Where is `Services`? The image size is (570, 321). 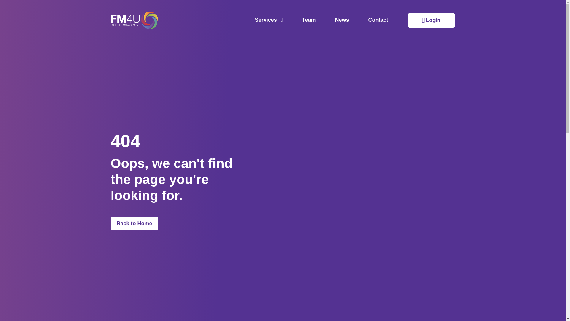
Services is located at coordinates (269, 20).